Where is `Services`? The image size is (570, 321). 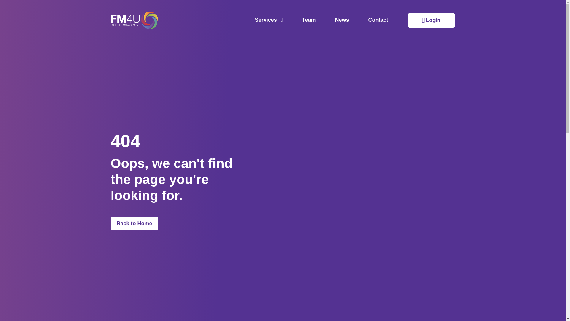
Services is located at coordinates (269, 20).